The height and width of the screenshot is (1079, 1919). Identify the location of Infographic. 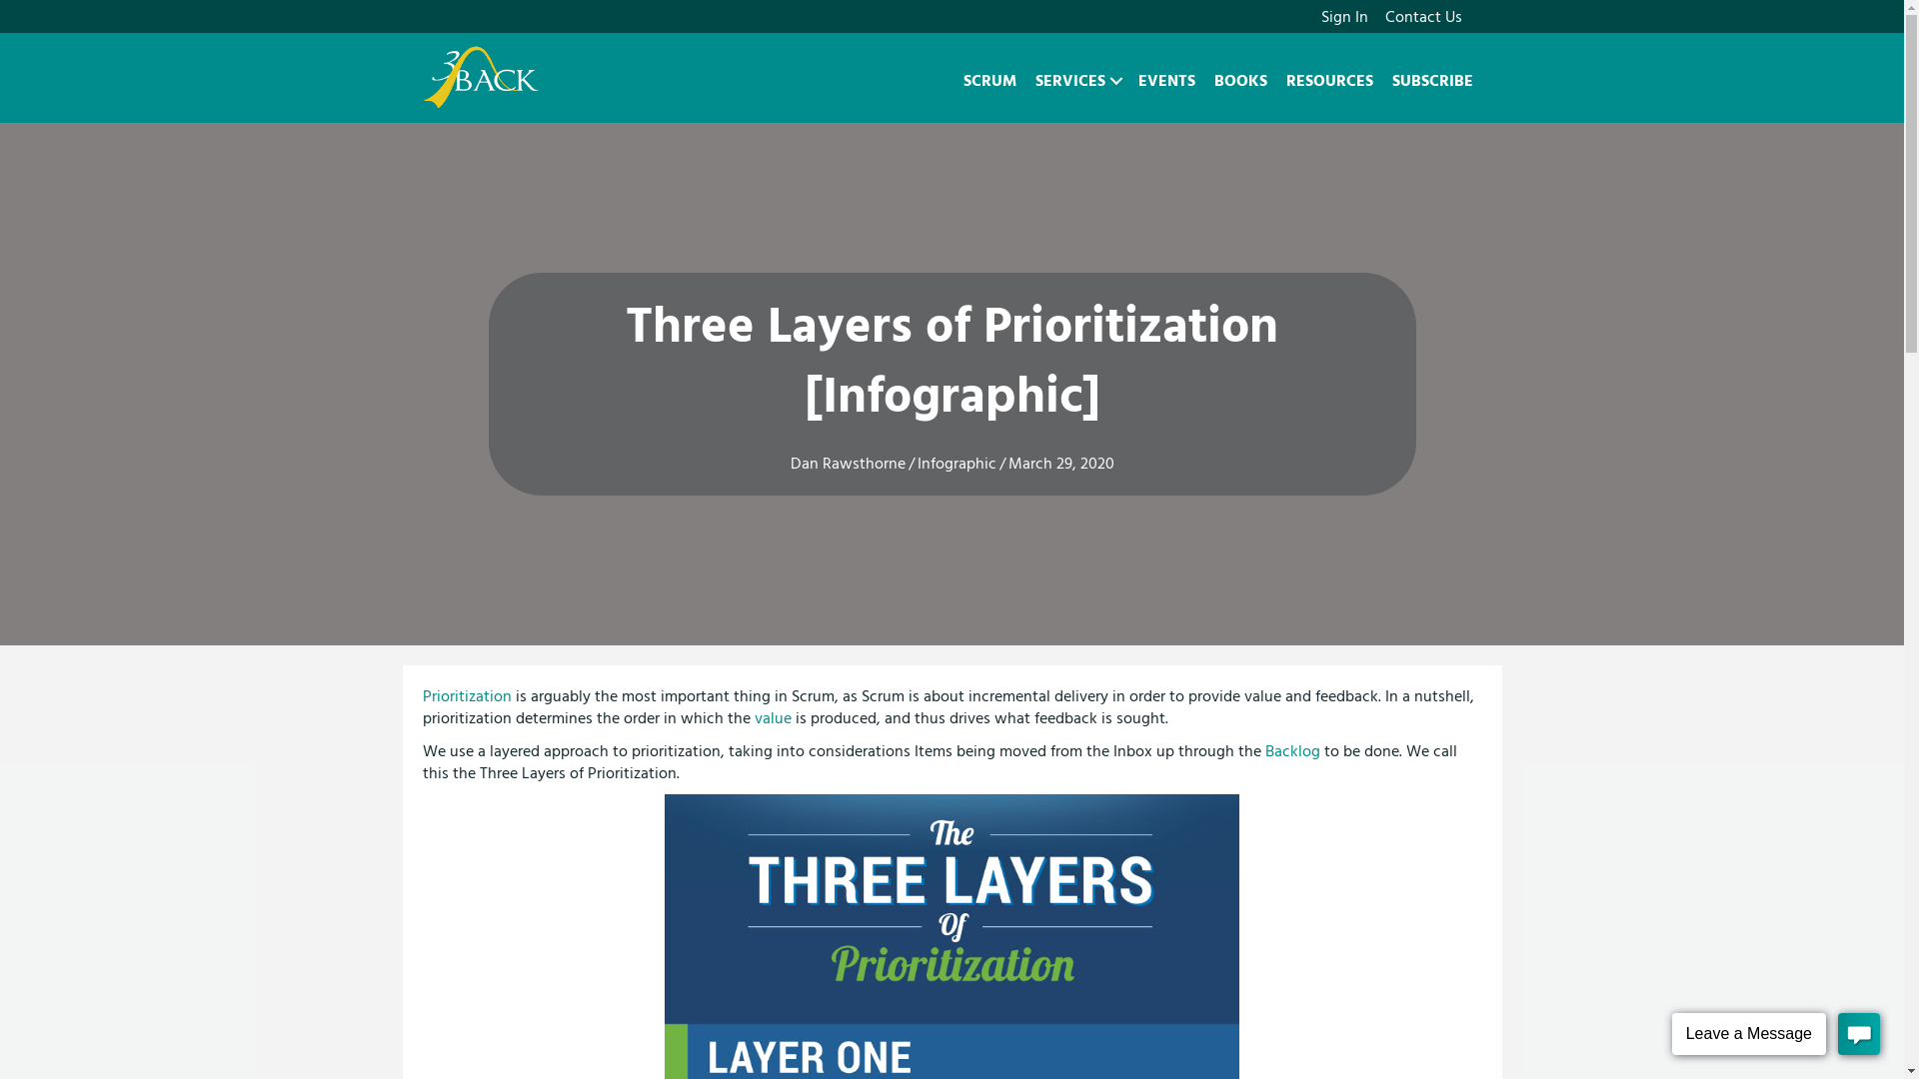
(958, 464).